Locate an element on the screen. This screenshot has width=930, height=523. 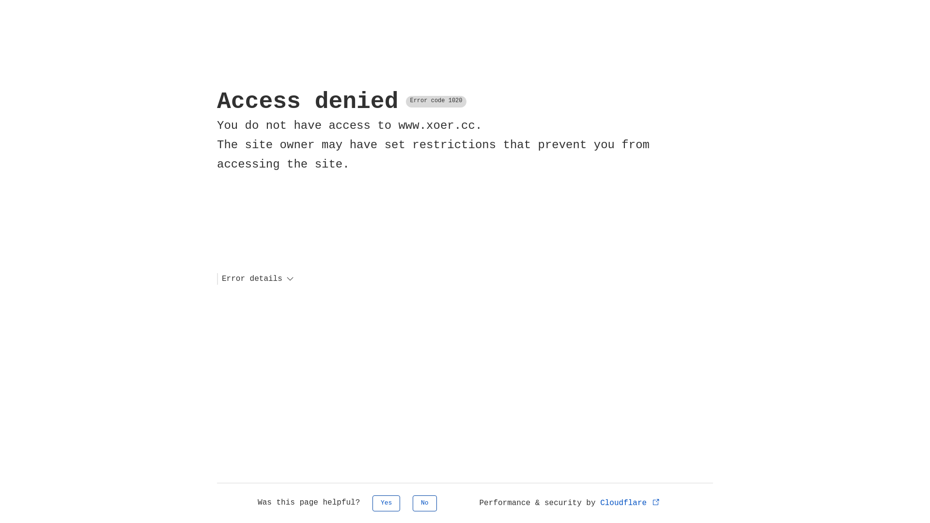
Opens in new tab is located at coordinates (656, 502).